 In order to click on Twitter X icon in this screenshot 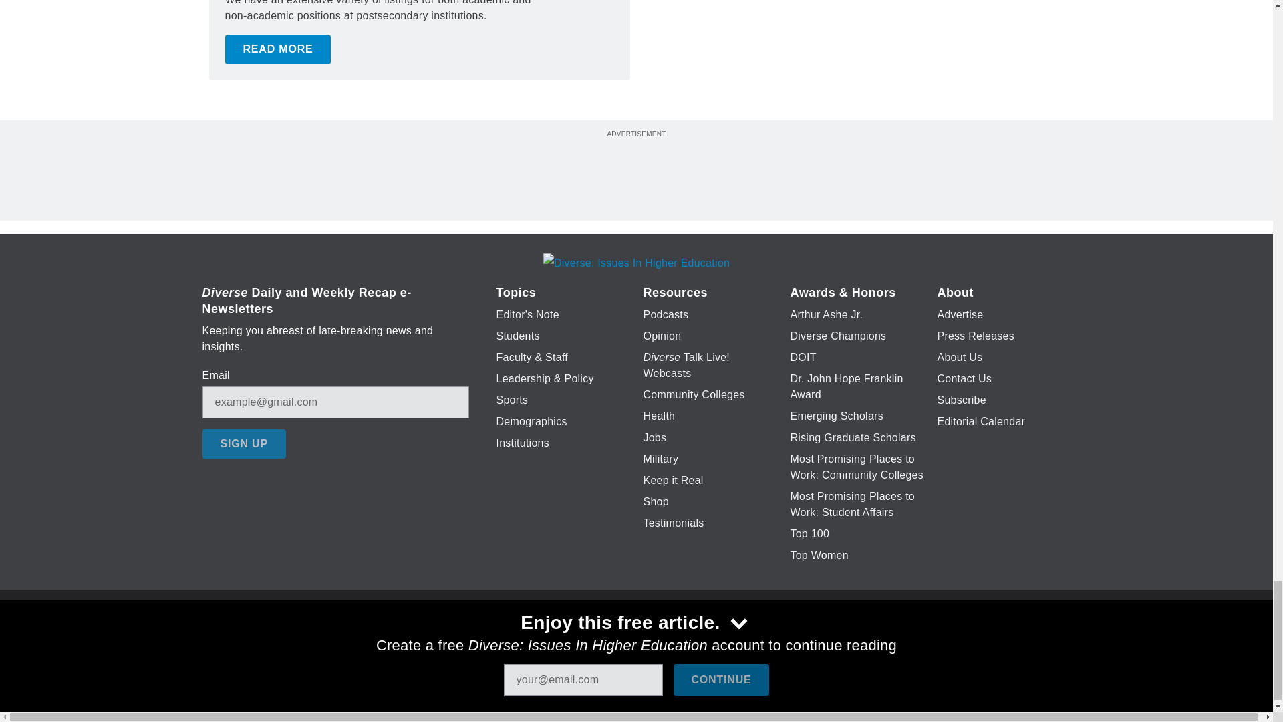, I will do `click(595, 640)`.